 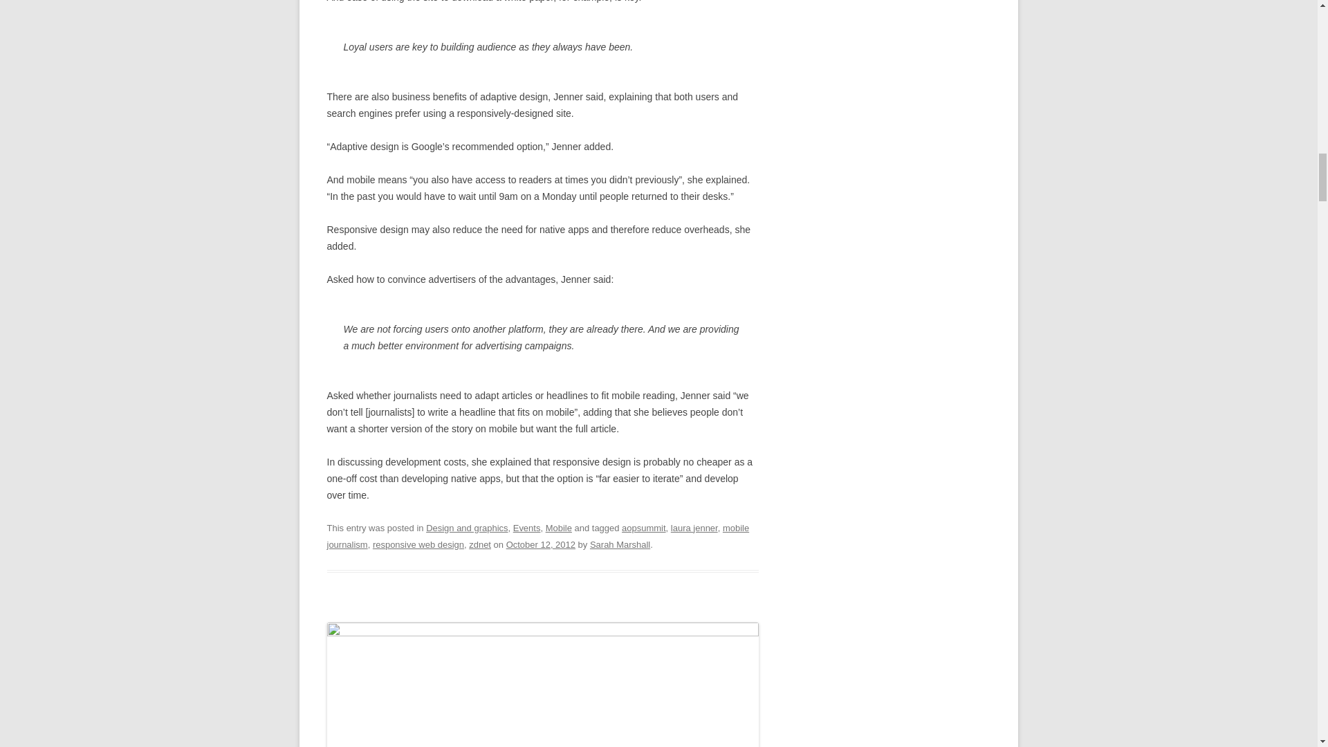 I want to click on View all posts by Sarah Marshall, so click(x=620, y=544).